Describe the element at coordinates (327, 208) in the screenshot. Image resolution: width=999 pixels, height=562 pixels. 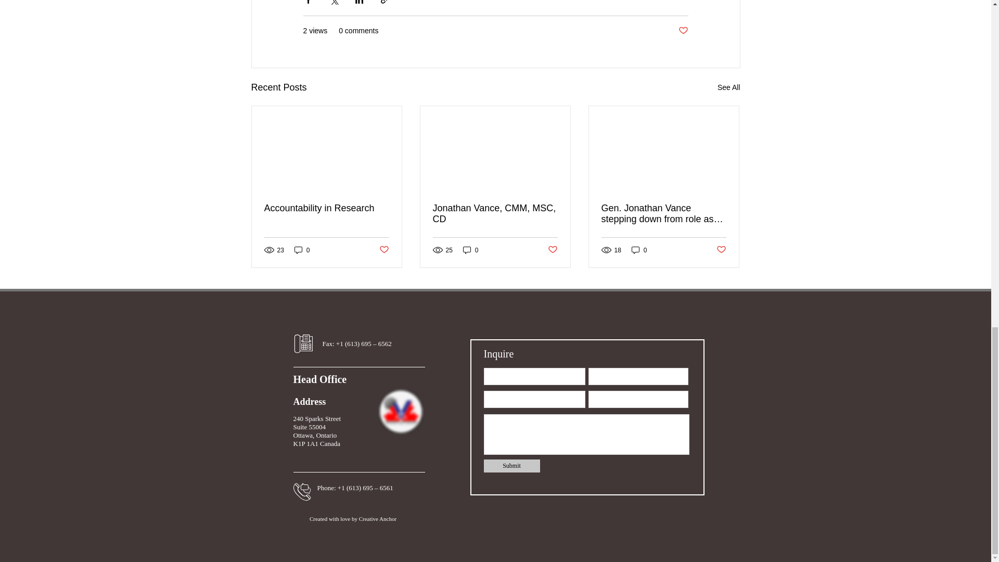
I see `Accountability in Research` at that location.